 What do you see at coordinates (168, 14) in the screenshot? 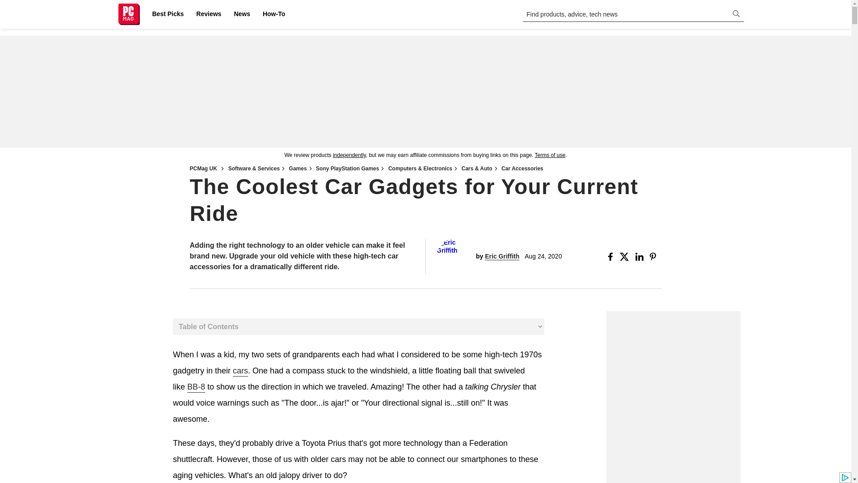
I see `Best Picks` at bounding box center [168, 14].